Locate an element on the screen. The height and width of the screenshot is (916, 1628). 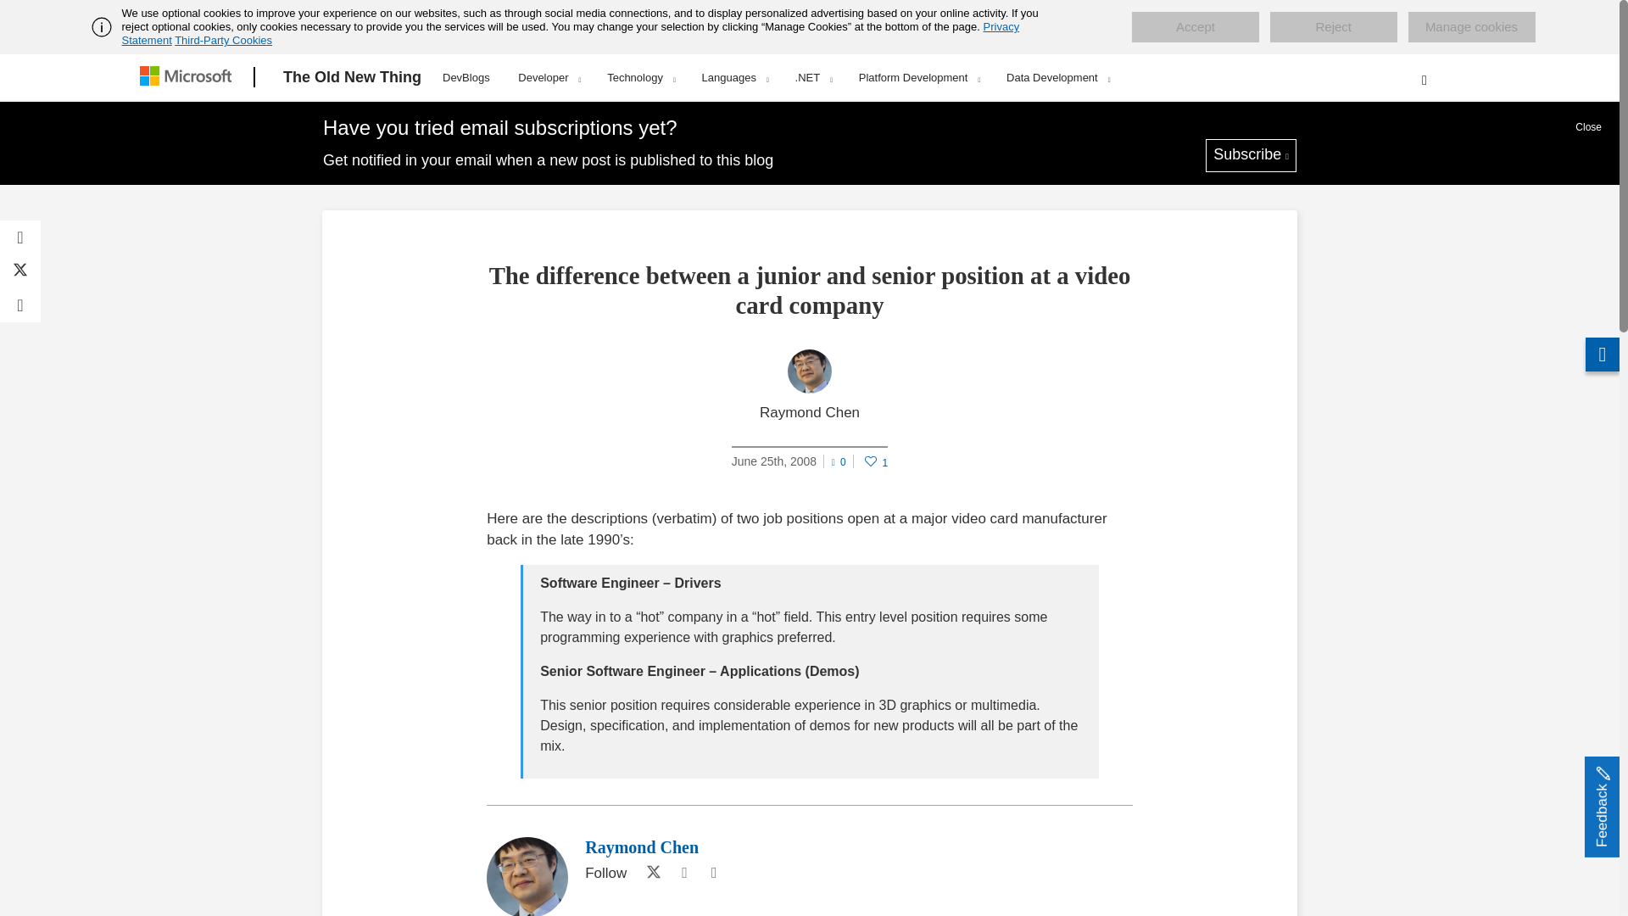
The Old New Thing is located at coordinates (352, 77).